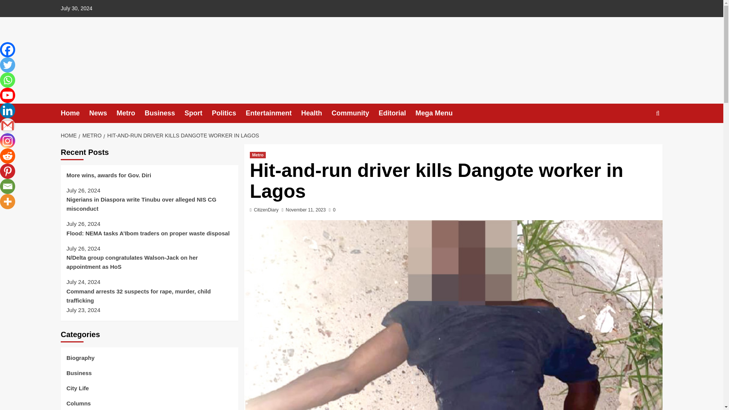 The width and height of the screenshot is (729, 410). I want to click on News, so click(103, 113).